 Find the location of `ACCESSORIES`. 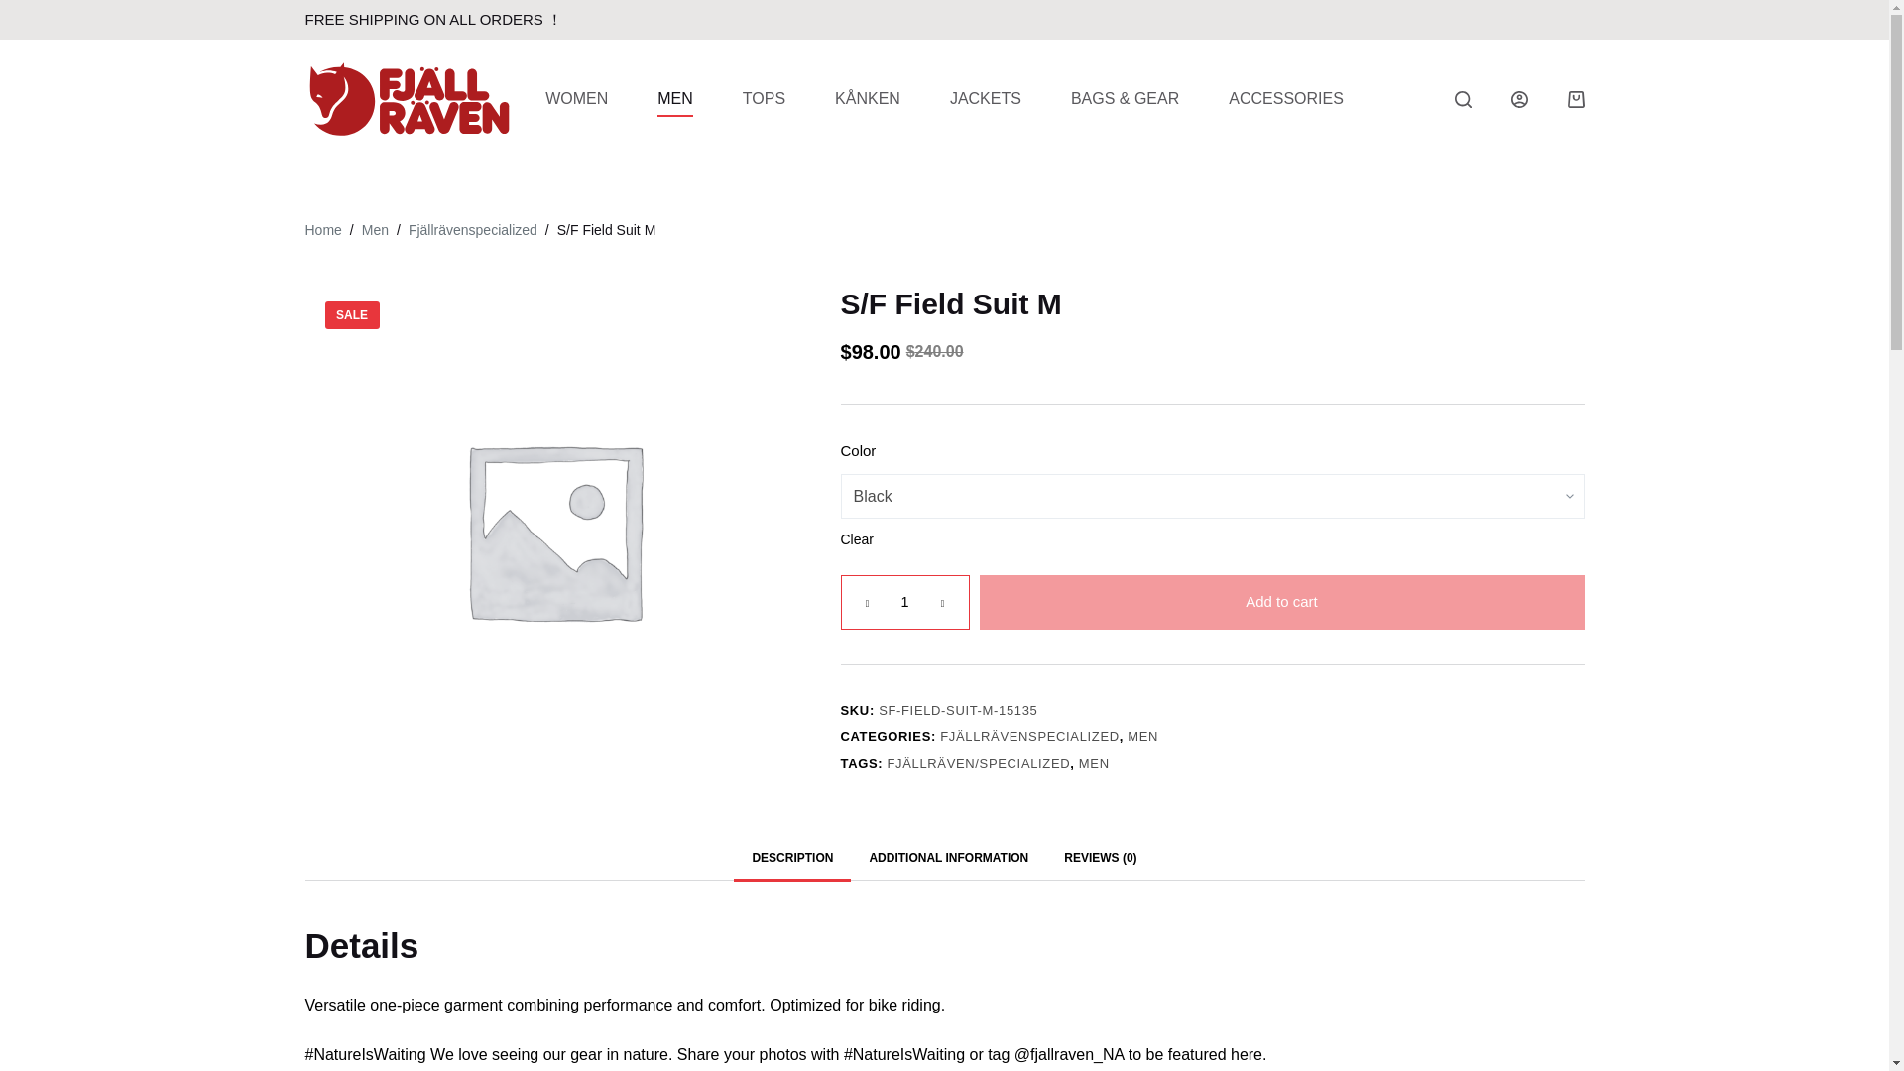

ACCESSORIES is located at coordinates (1285, 99).